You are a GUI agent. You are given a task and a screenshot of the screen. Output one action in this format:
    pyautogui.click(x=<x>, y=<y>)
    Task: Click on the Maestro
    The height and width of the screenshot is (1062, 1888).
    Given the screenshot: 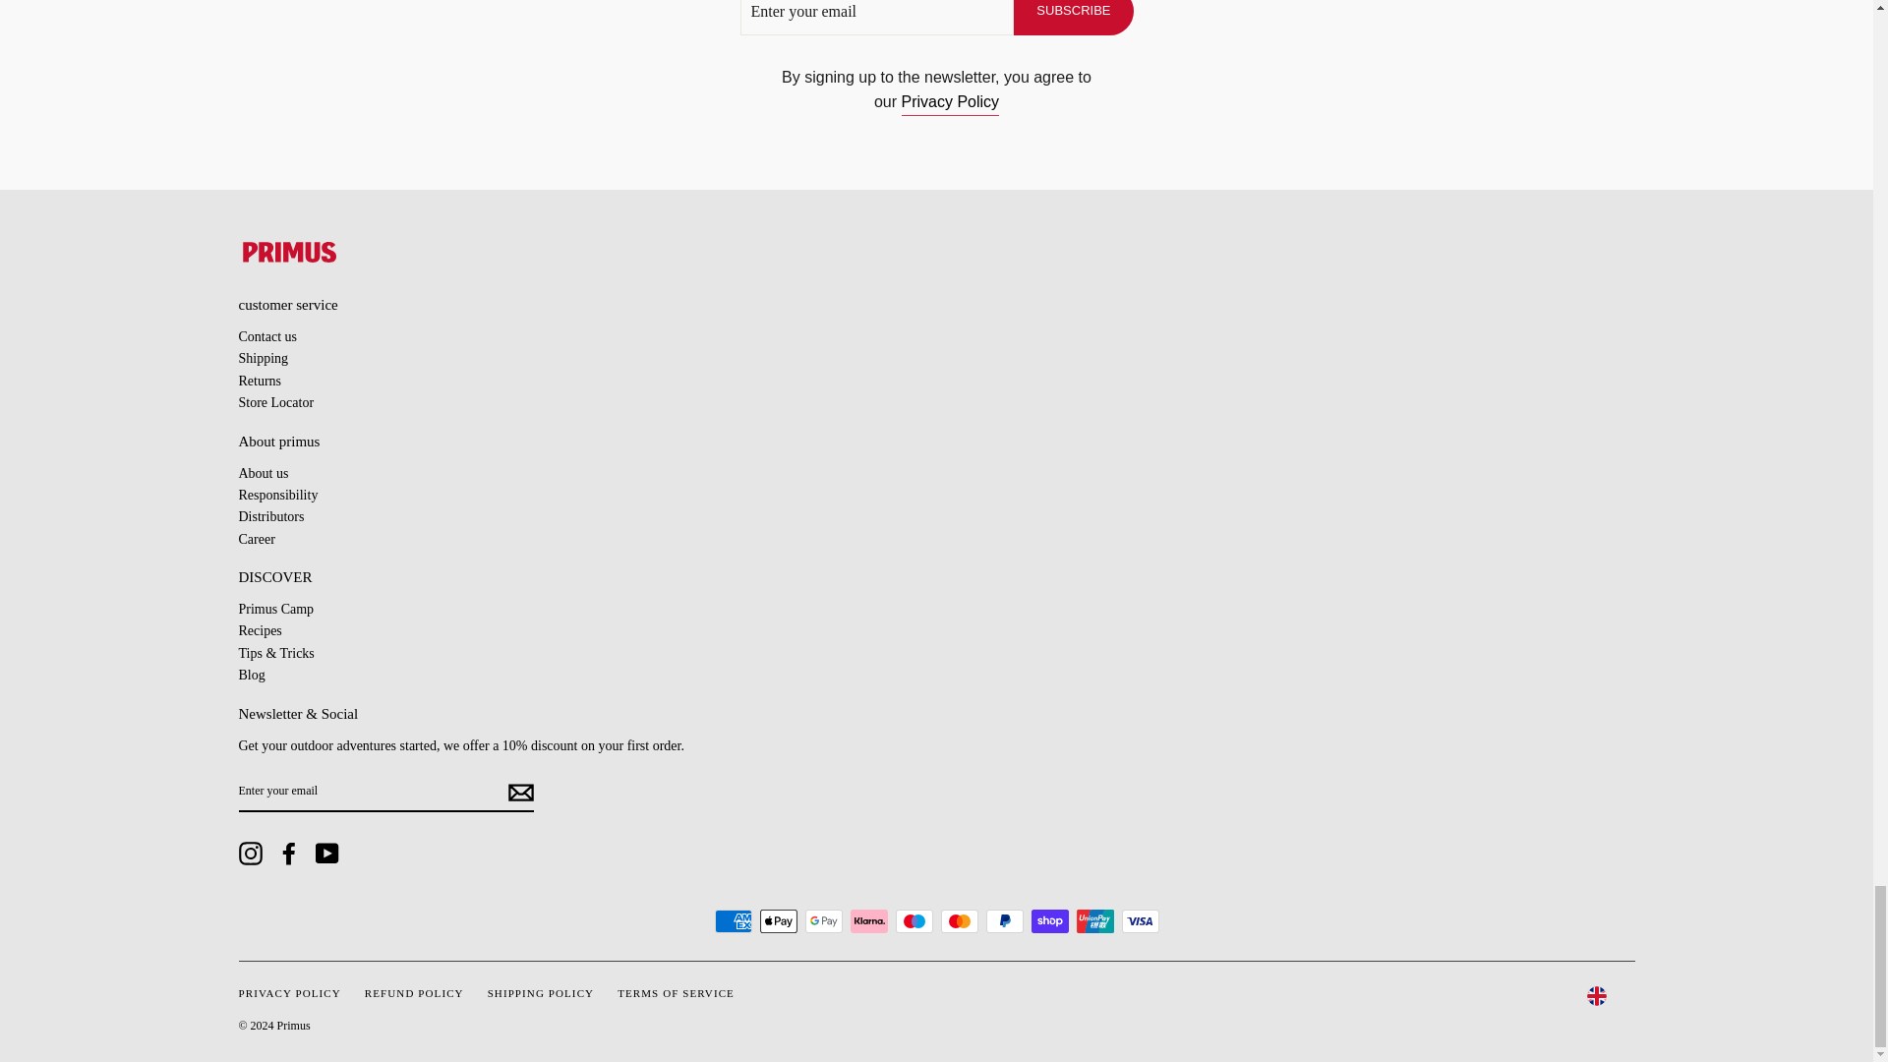 What is the action you would take?
    pyautogui.click(x=914, y=920)
    